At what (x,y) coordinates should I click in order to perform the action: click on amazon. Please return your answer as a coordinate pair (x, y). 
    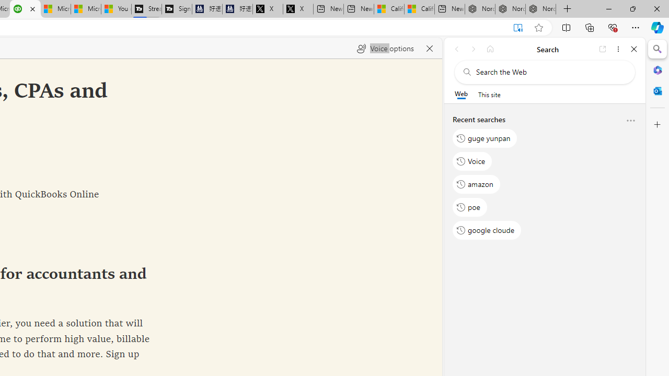
    Looking at the image, I should click on (477, 184).